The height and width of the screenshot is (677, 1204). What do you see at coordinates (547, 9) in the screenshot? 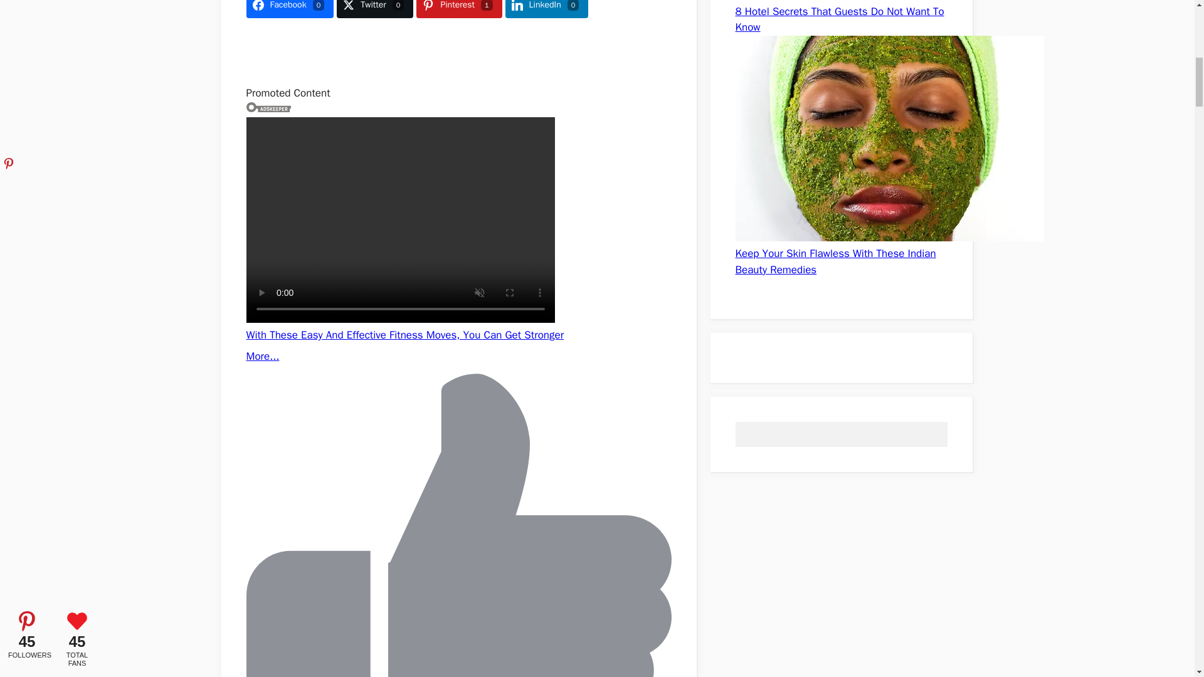
I see `Share on LinkedIn` at bounding box center [547, 9].